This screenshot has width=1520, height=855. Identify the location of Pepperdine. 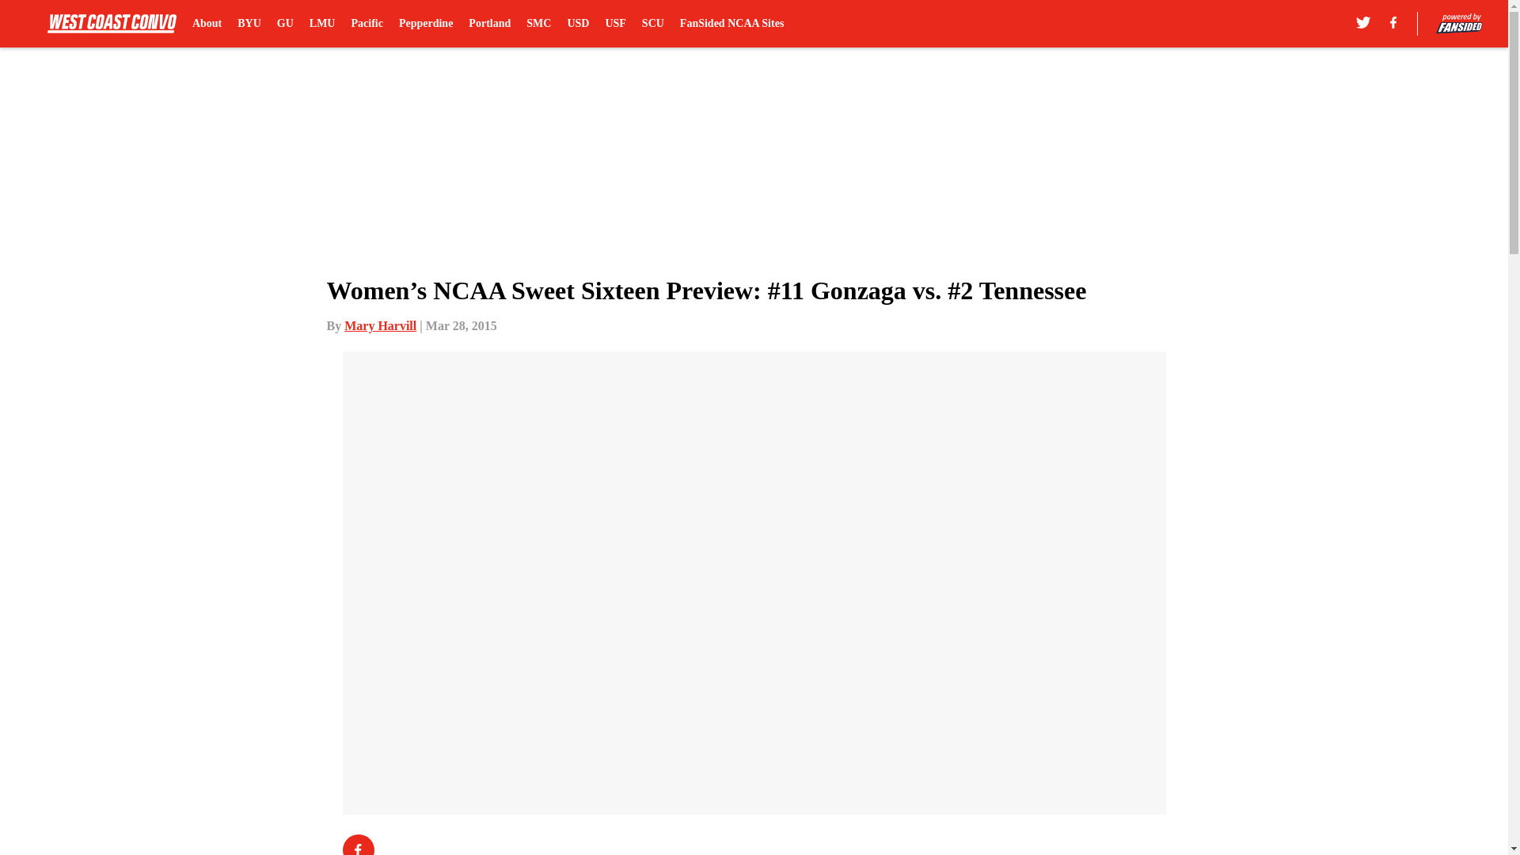
(426, 24).